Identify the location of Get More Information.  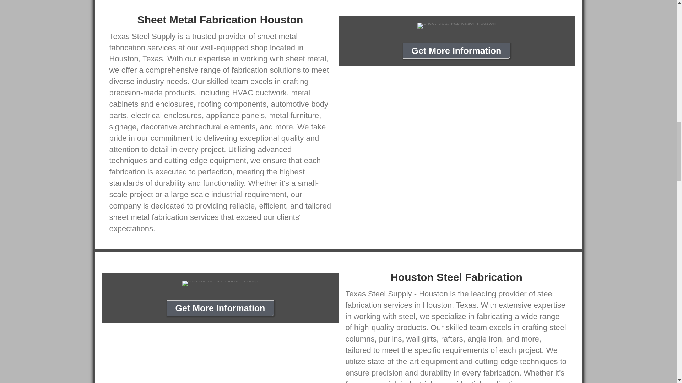
(456, 50).